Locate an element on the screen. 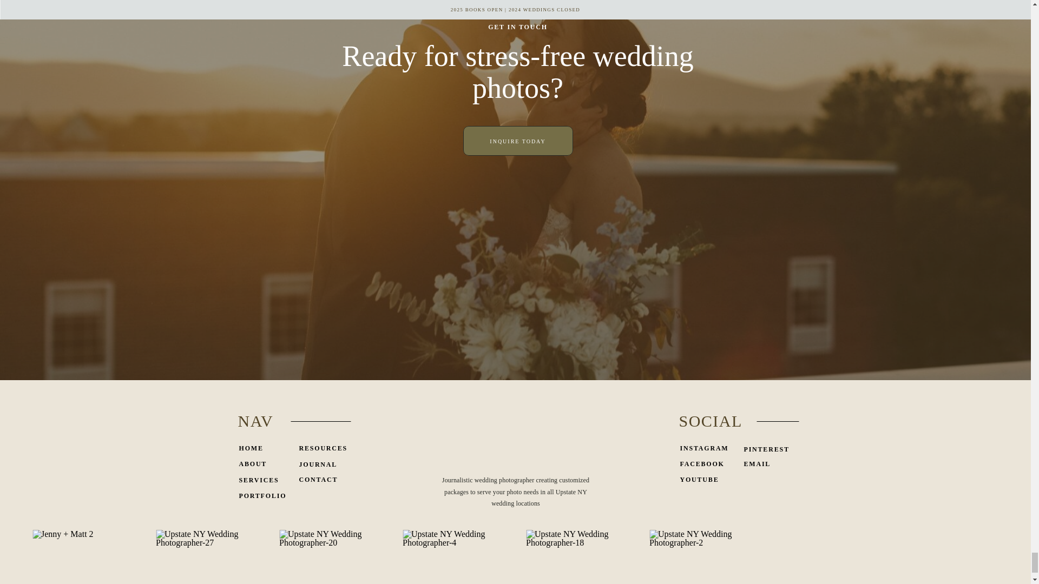 Image resolution: width=1039 pixels, height=584 pixels. EMAIL is located at coordinates (770, 464).